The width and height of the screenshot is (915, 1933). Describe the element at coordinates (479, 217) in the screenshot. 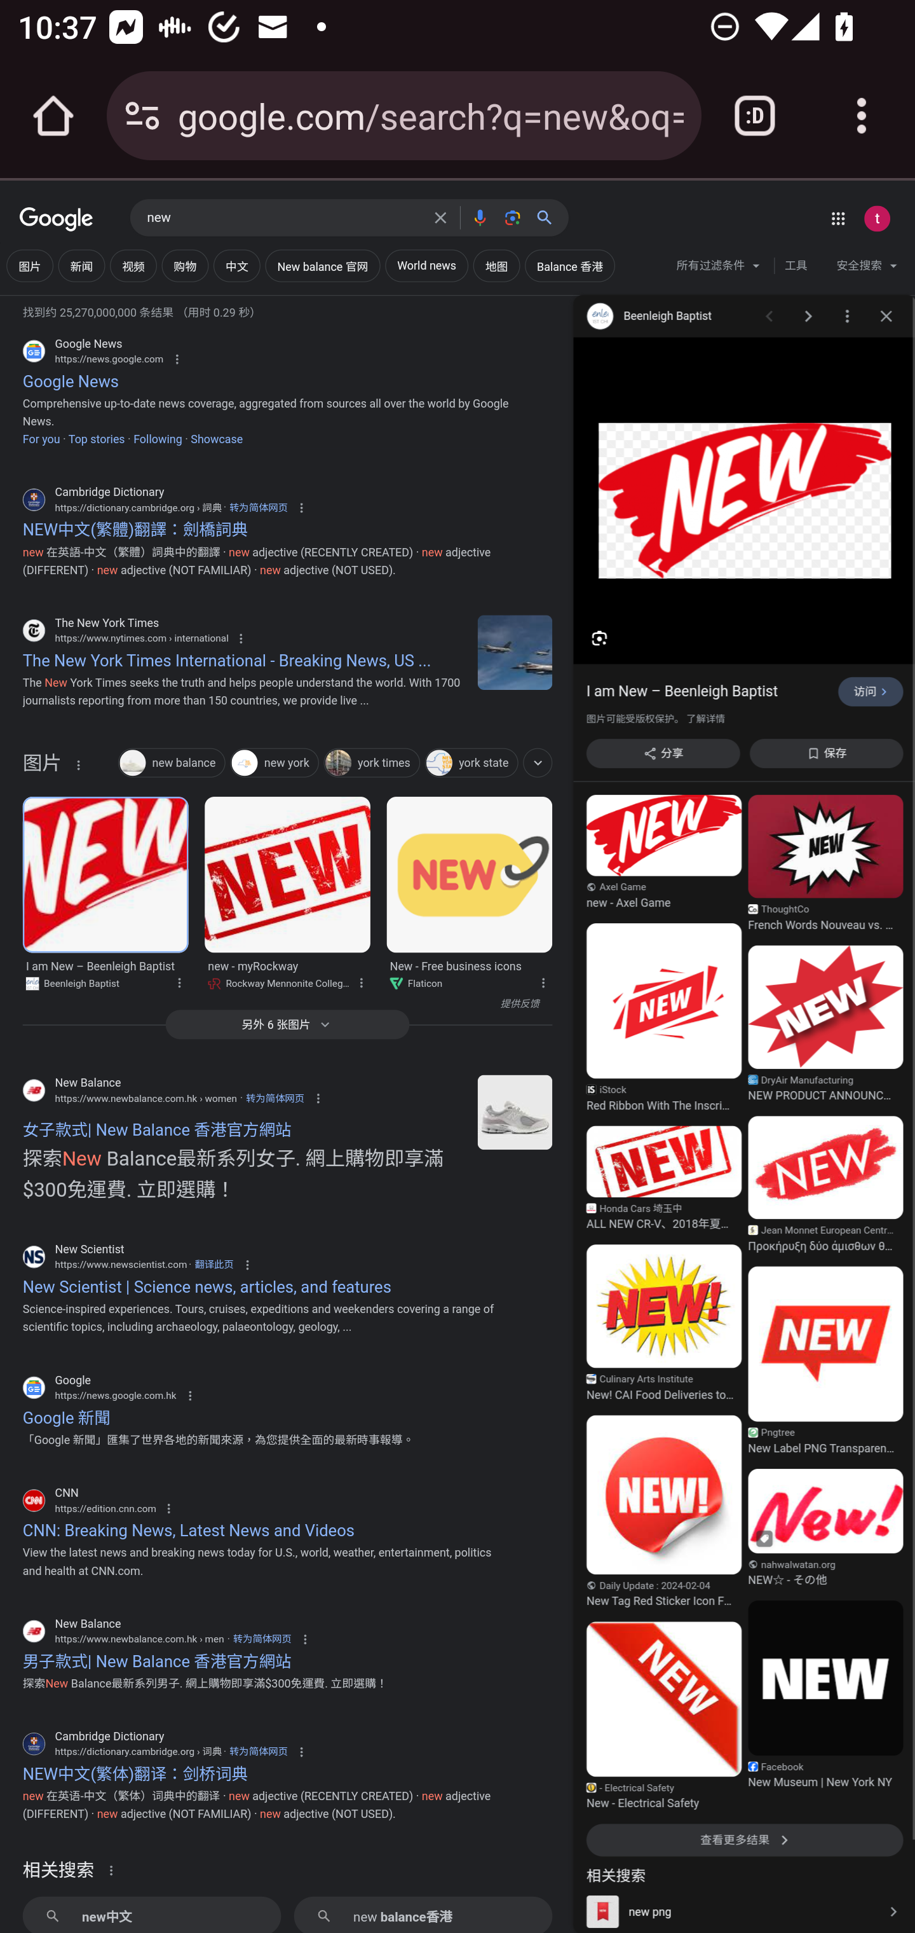

I see `按语音搜索` at that location.